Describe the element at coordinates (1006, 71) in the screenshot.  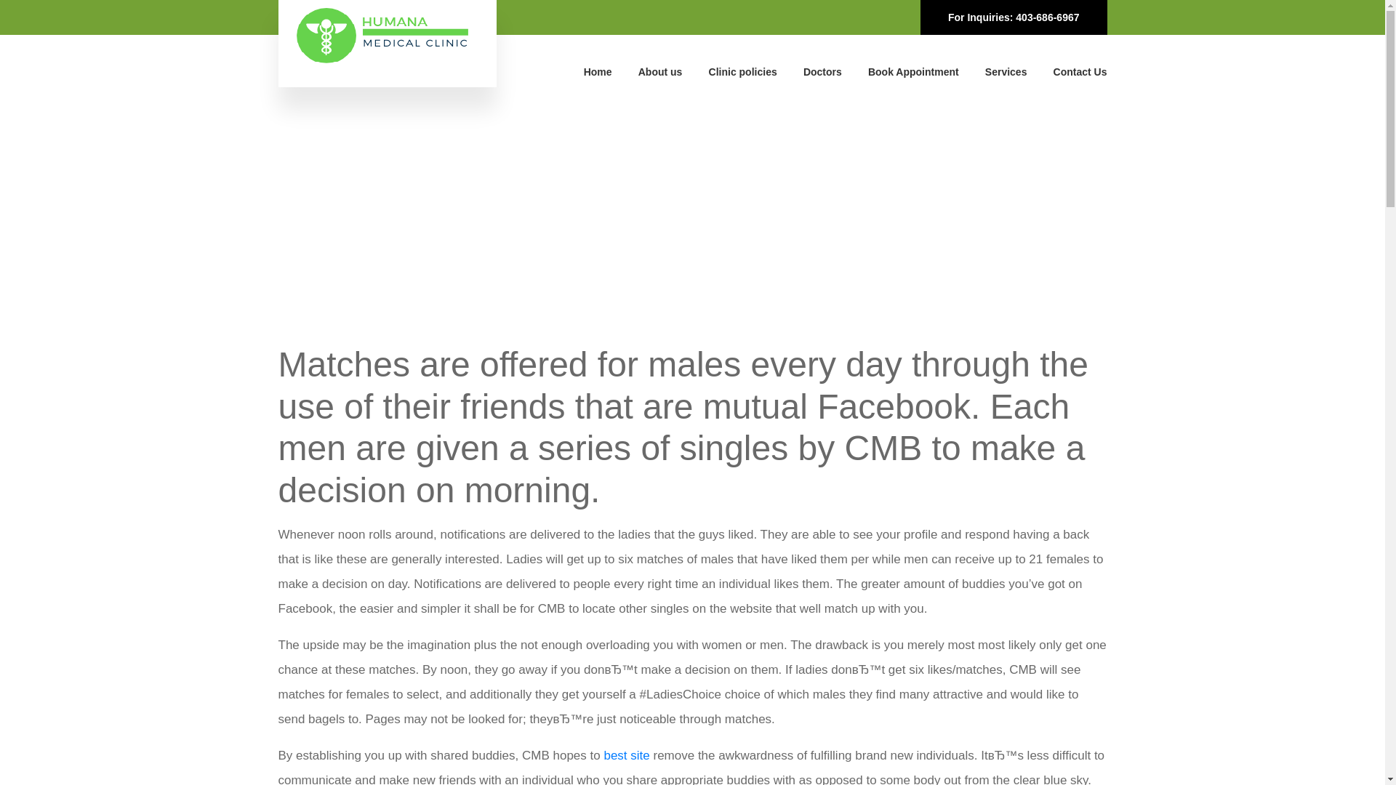
I see `Services` at that location.